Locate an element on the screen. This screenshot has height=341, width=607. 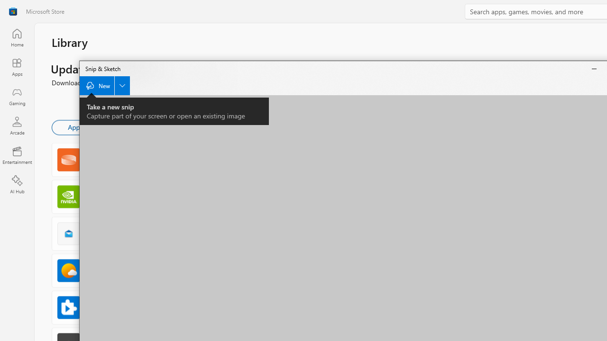
Minimize Snip & Sketch is located at coordinates (594, 68).